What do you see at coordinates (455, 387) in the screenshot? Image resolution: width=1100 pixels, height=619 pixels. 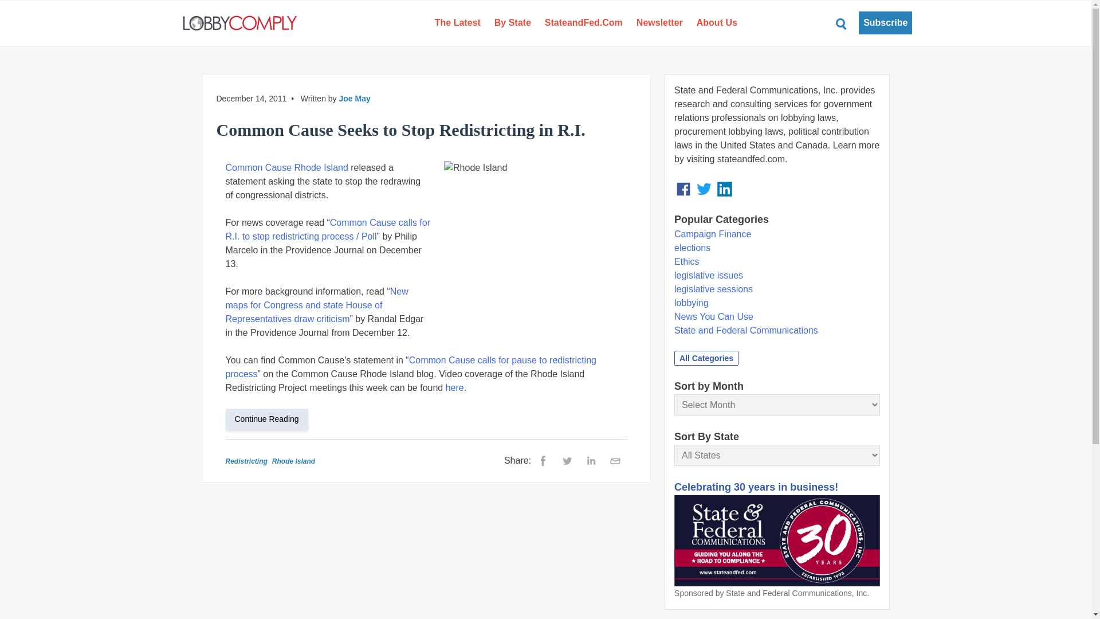 I see `here` at bounding box center [455, 387].